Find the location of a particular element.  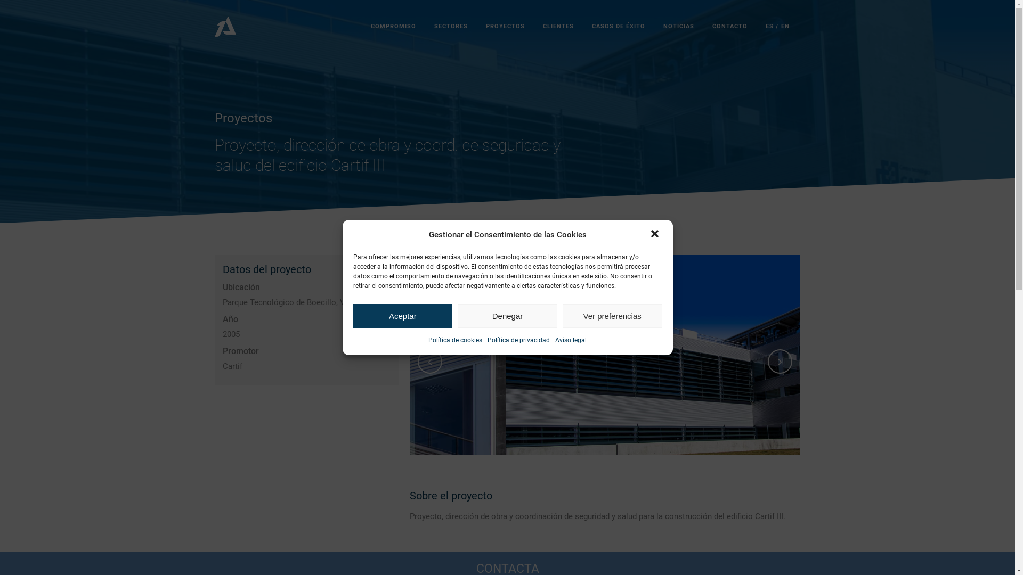

Aceptar is located at coordinates (403, 316).